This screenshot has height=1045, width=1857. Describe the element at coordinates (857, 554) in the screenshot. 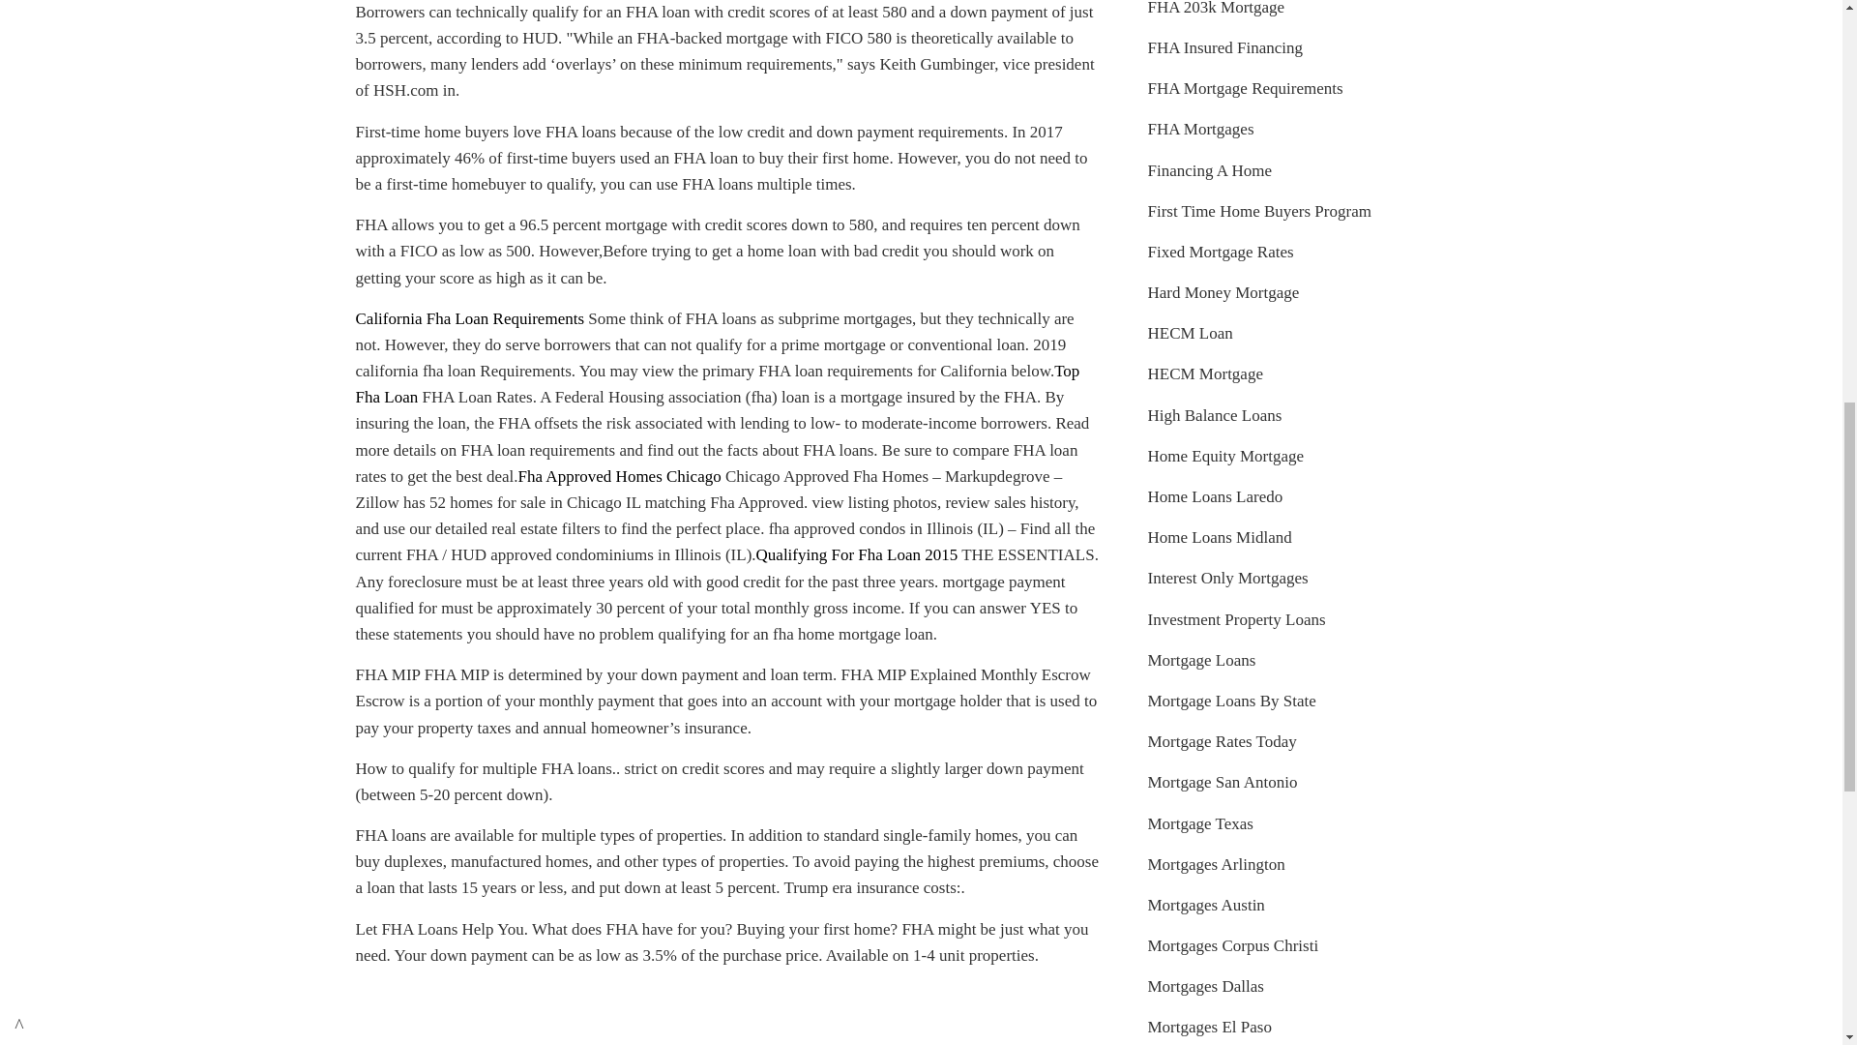

I see `Qualifying For Fha Loan 2015` at that location.